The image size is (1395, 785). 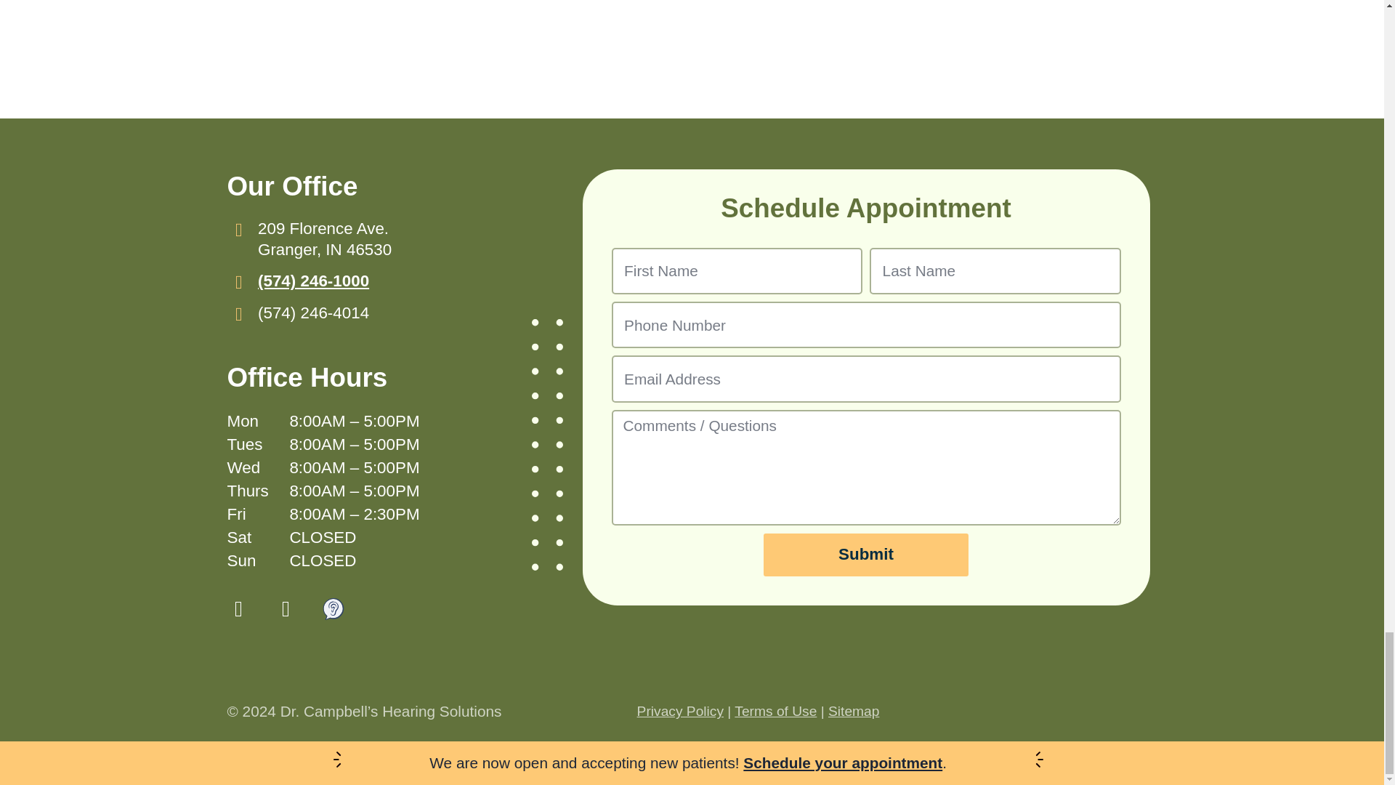 What do you see at coordinates (238, 609) in the screenshot?
I see `Facebook` at bounding box center [238, 609].